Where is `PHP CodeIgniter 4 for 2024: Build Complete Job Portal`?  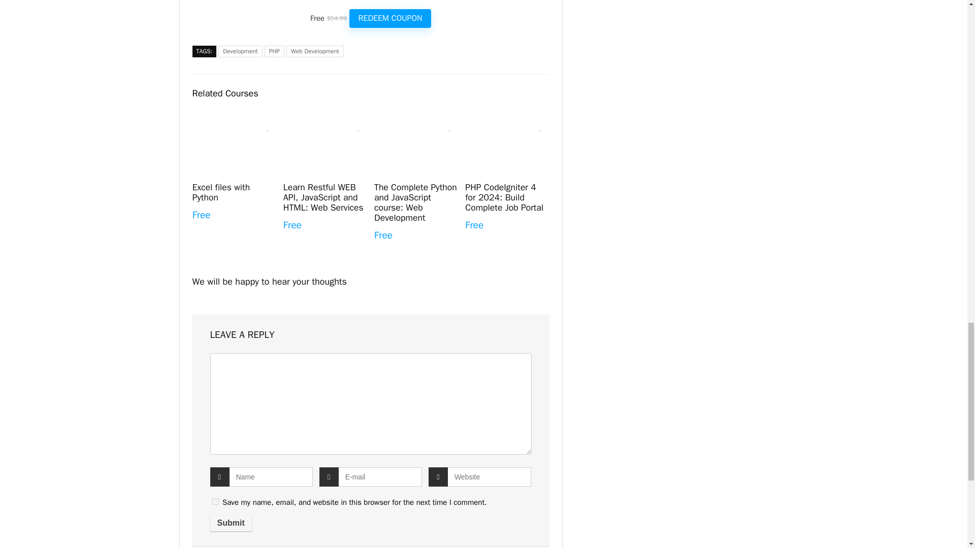 PHP CodeIgniter 4 for 2024: Build Complete Job Portal is located at coordinates (504, 197).